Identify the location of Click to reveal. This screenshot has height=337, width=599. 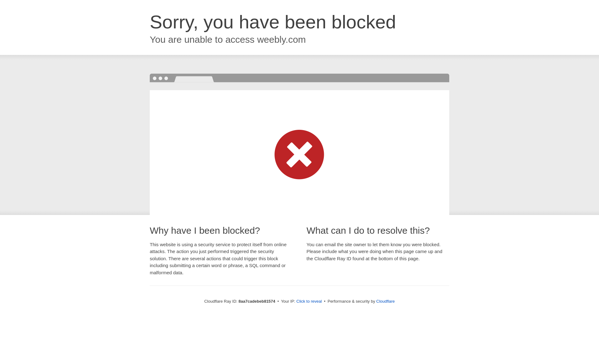
(309, 301).